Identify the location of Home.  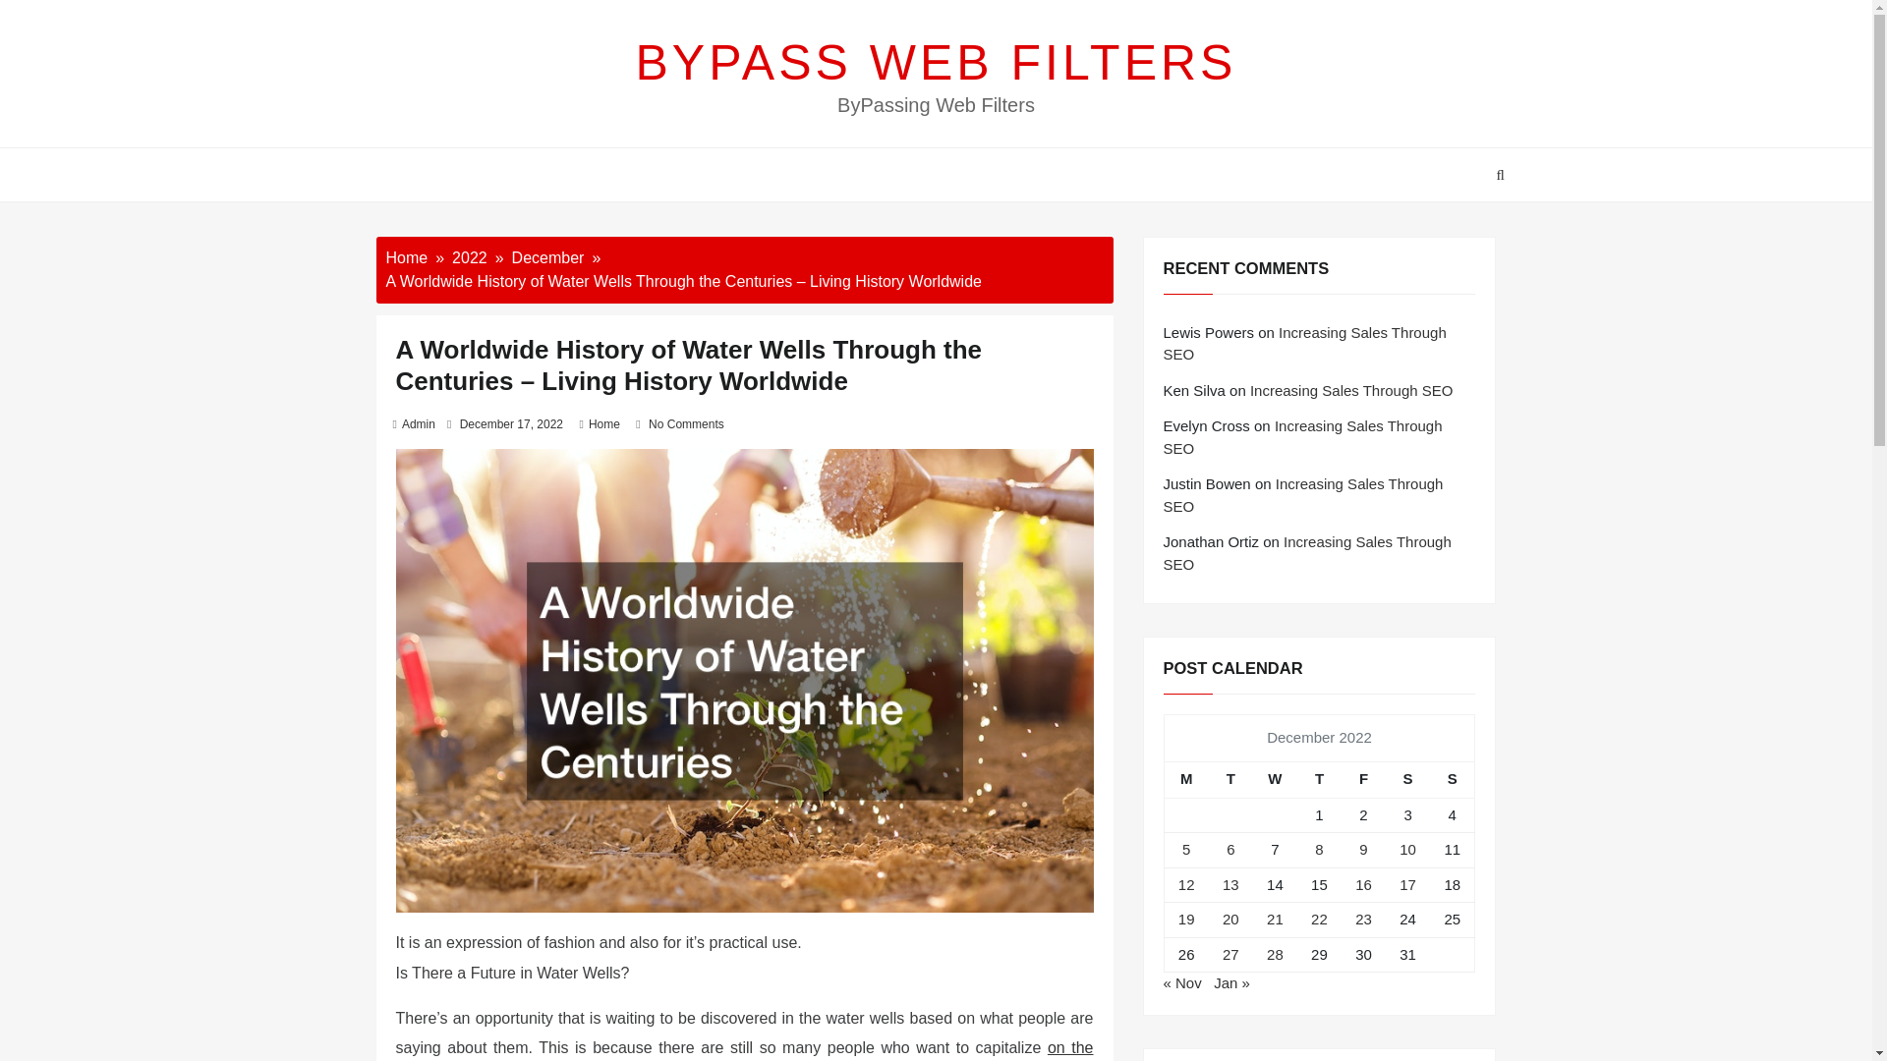
(406, 257).